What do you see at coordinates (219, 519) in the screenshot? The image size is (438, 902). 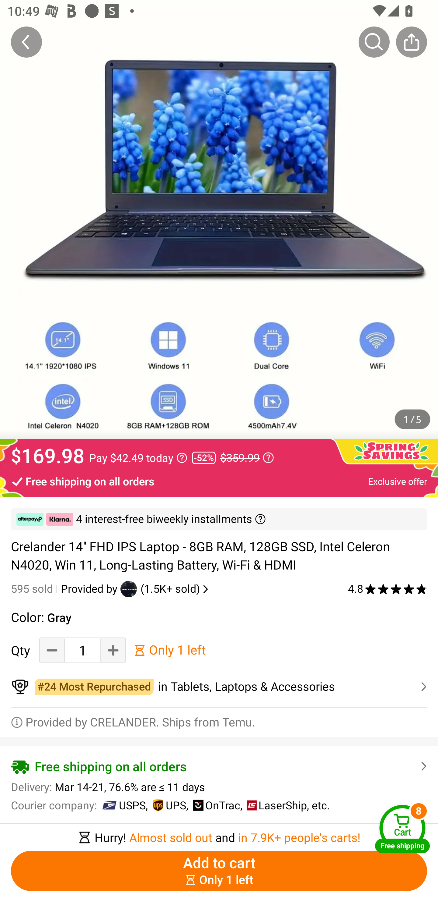 I see `￼ ￼ 4 interest-free biweekly installments ￼` at bounding box center [219, 519].